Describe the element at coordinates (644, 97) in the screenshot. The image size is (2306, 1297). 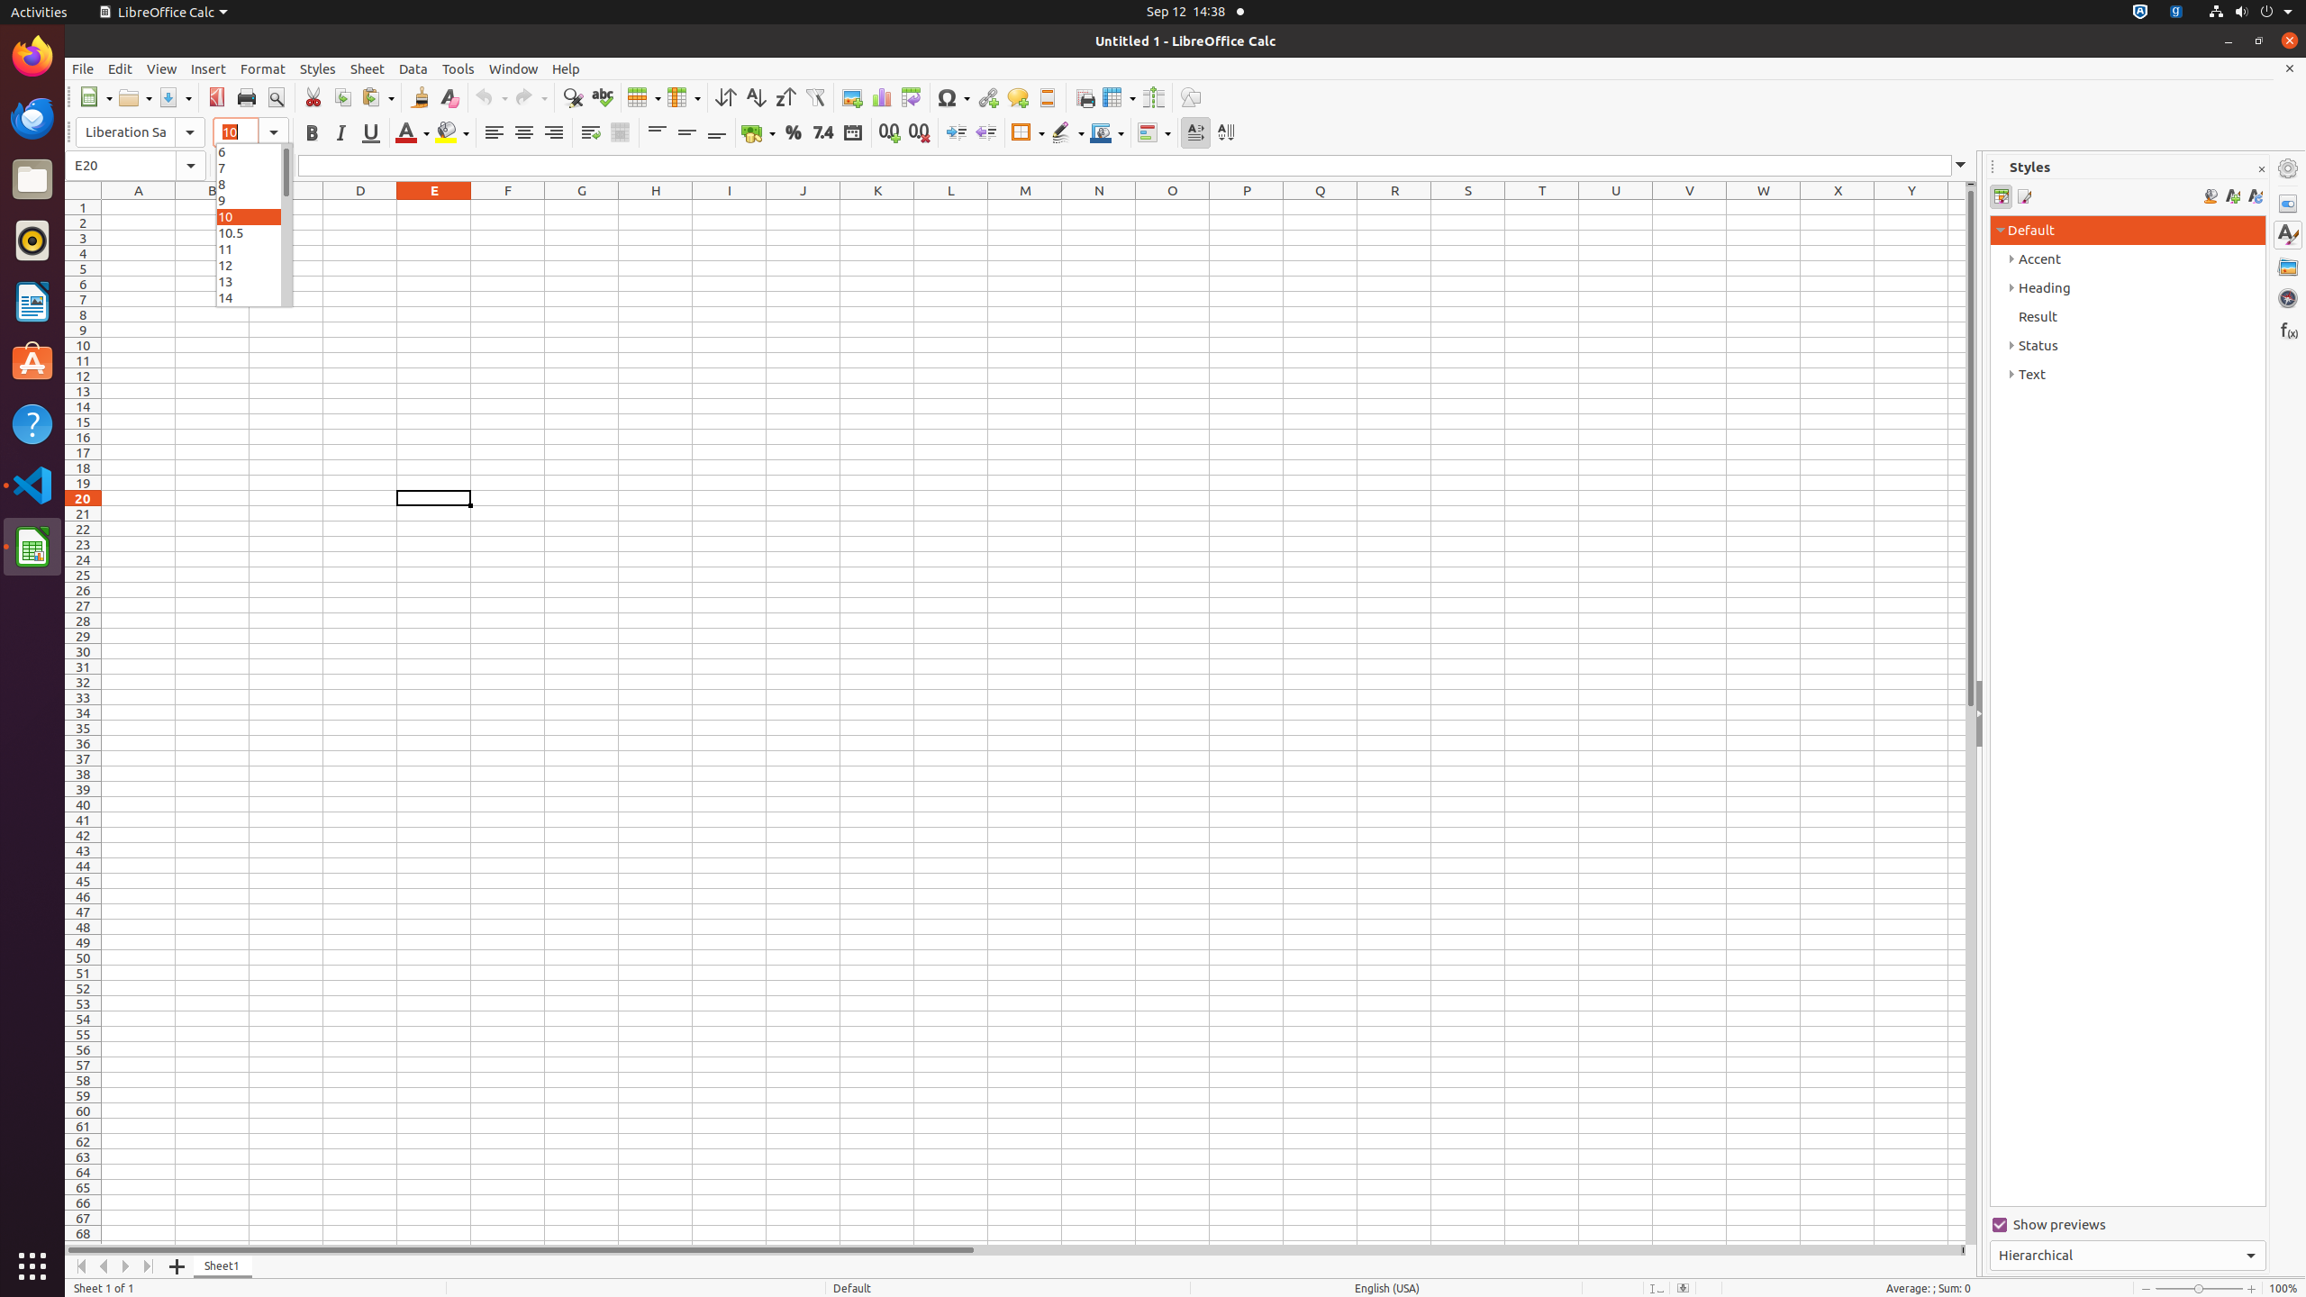
I see `Row` at that location.